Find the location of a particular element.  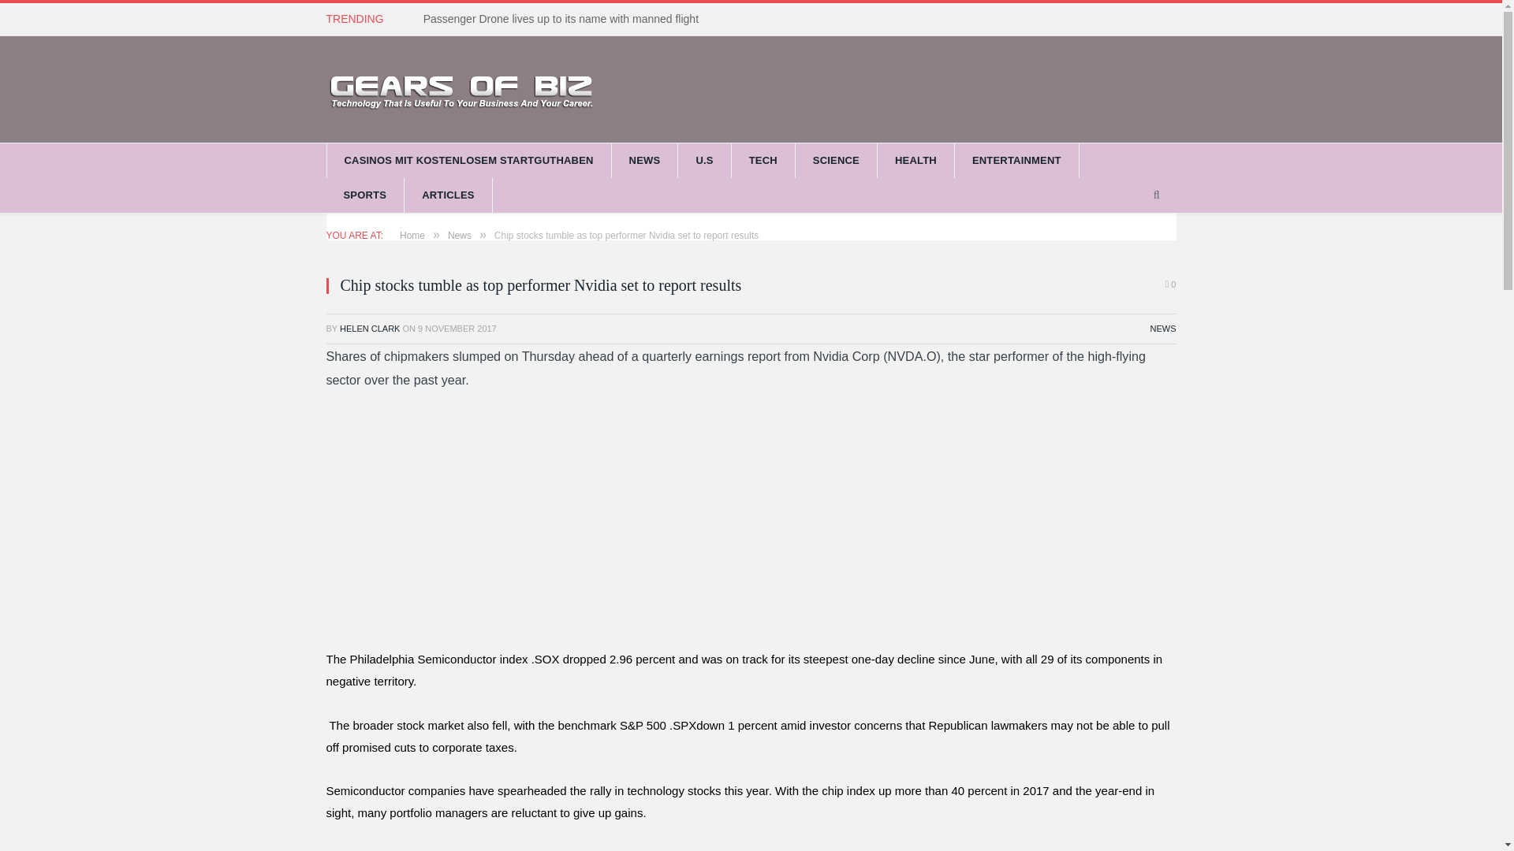

News is located at coordinates (459, 235).